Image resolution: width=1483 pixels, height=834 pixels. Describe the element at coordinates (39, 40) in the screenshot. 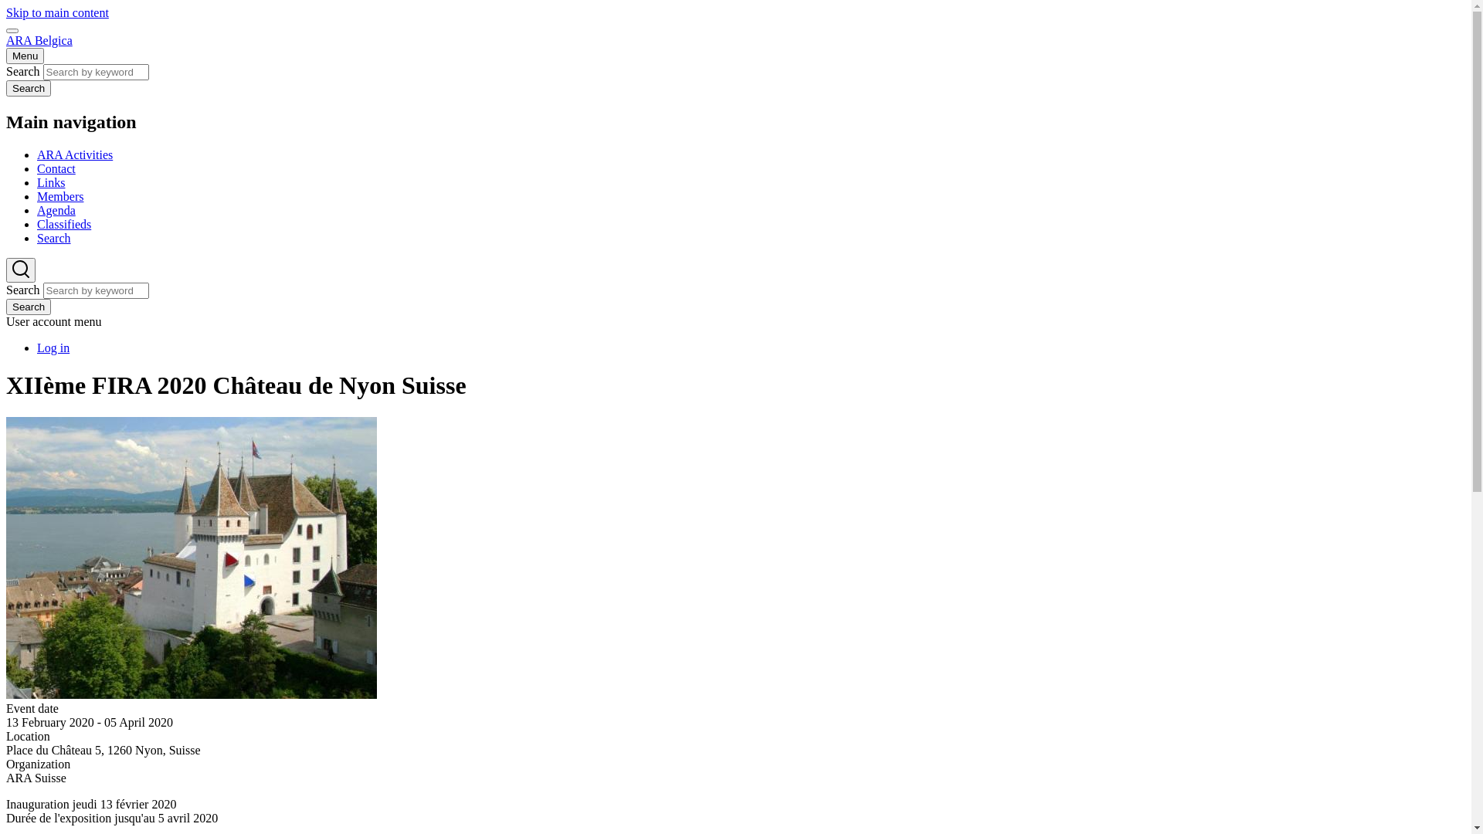

I see `ARA Belgica` at that location.